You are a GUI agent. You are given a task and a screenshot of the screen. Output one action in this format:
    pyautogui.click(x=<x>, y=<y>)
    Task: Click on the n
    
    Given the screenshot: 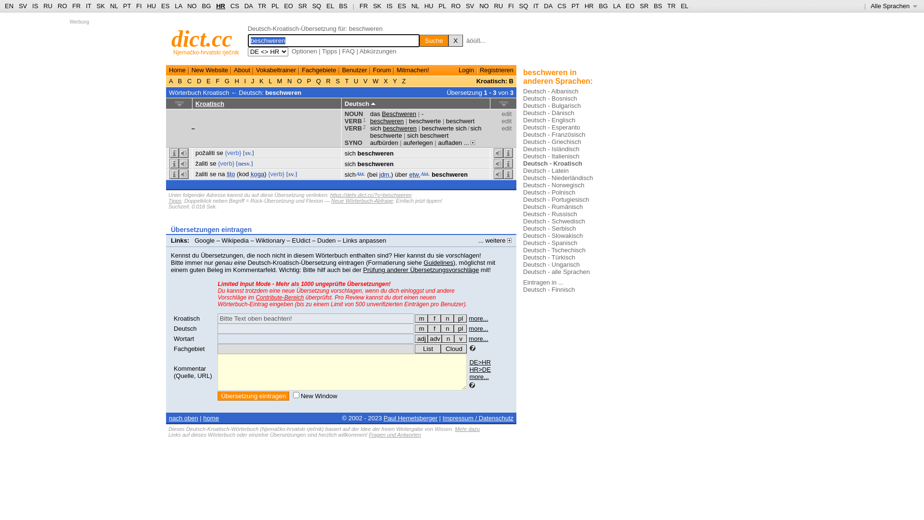 What is the action you would take?
    pyautogui.click(x=448, y=319)
    